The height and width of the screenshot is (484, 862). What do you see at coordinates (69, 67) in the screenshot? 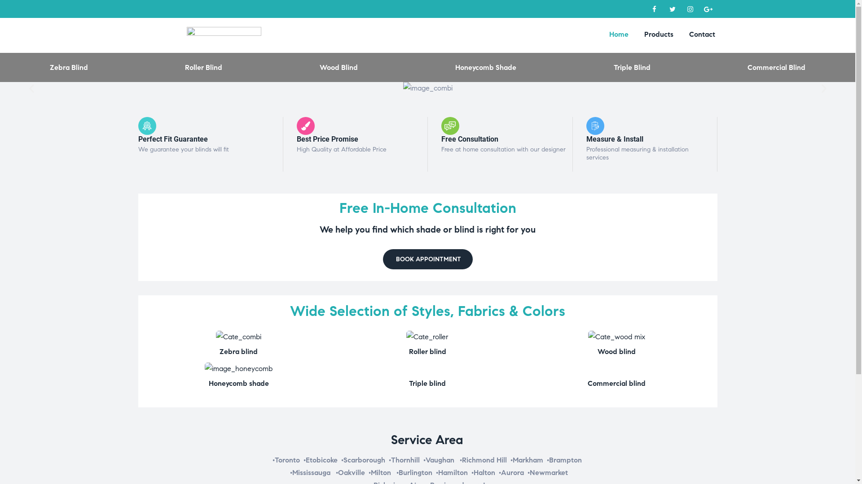
I see `Zebra Blind` at bounding box center [69, 67].